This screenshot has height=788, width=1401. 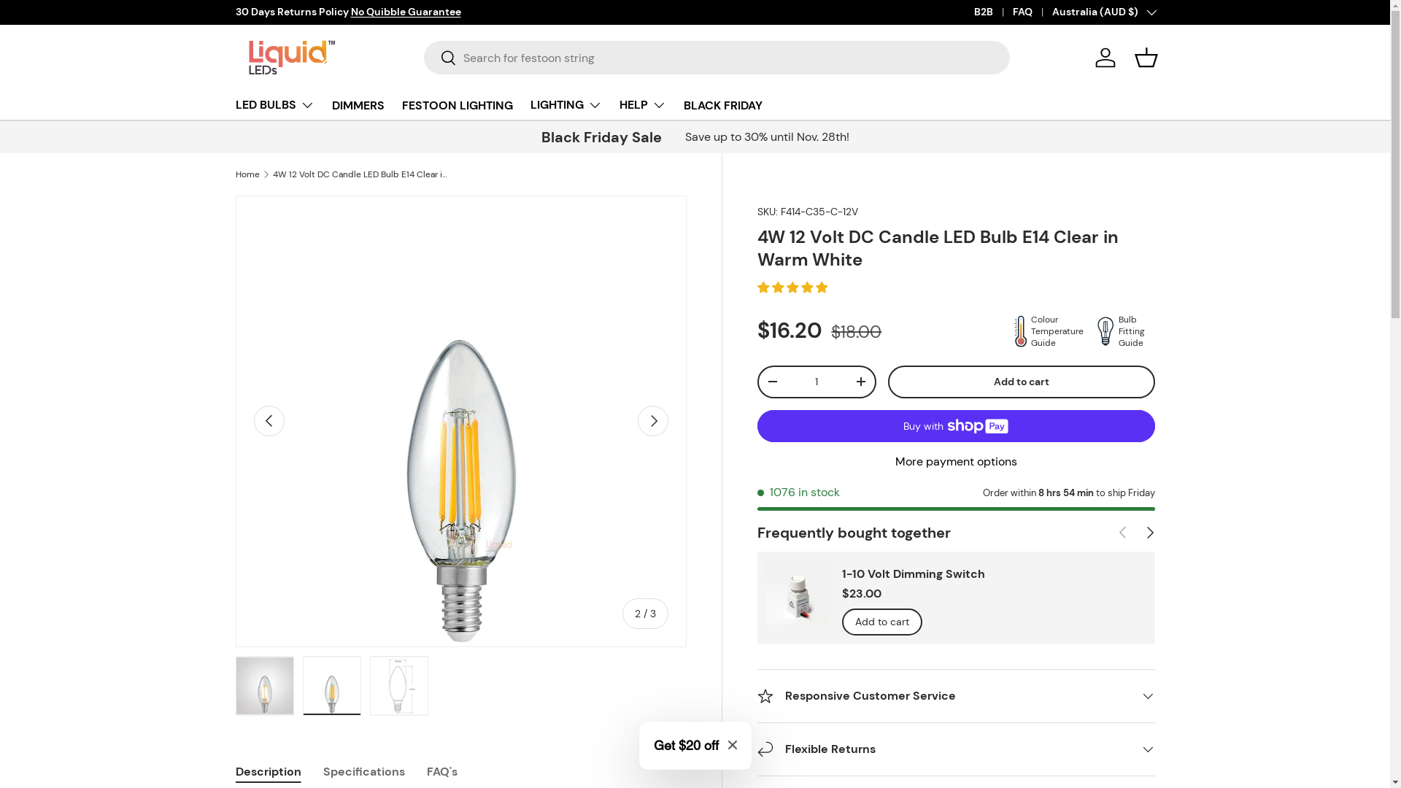 I want to click on Previous, so click(x=269, y=421).